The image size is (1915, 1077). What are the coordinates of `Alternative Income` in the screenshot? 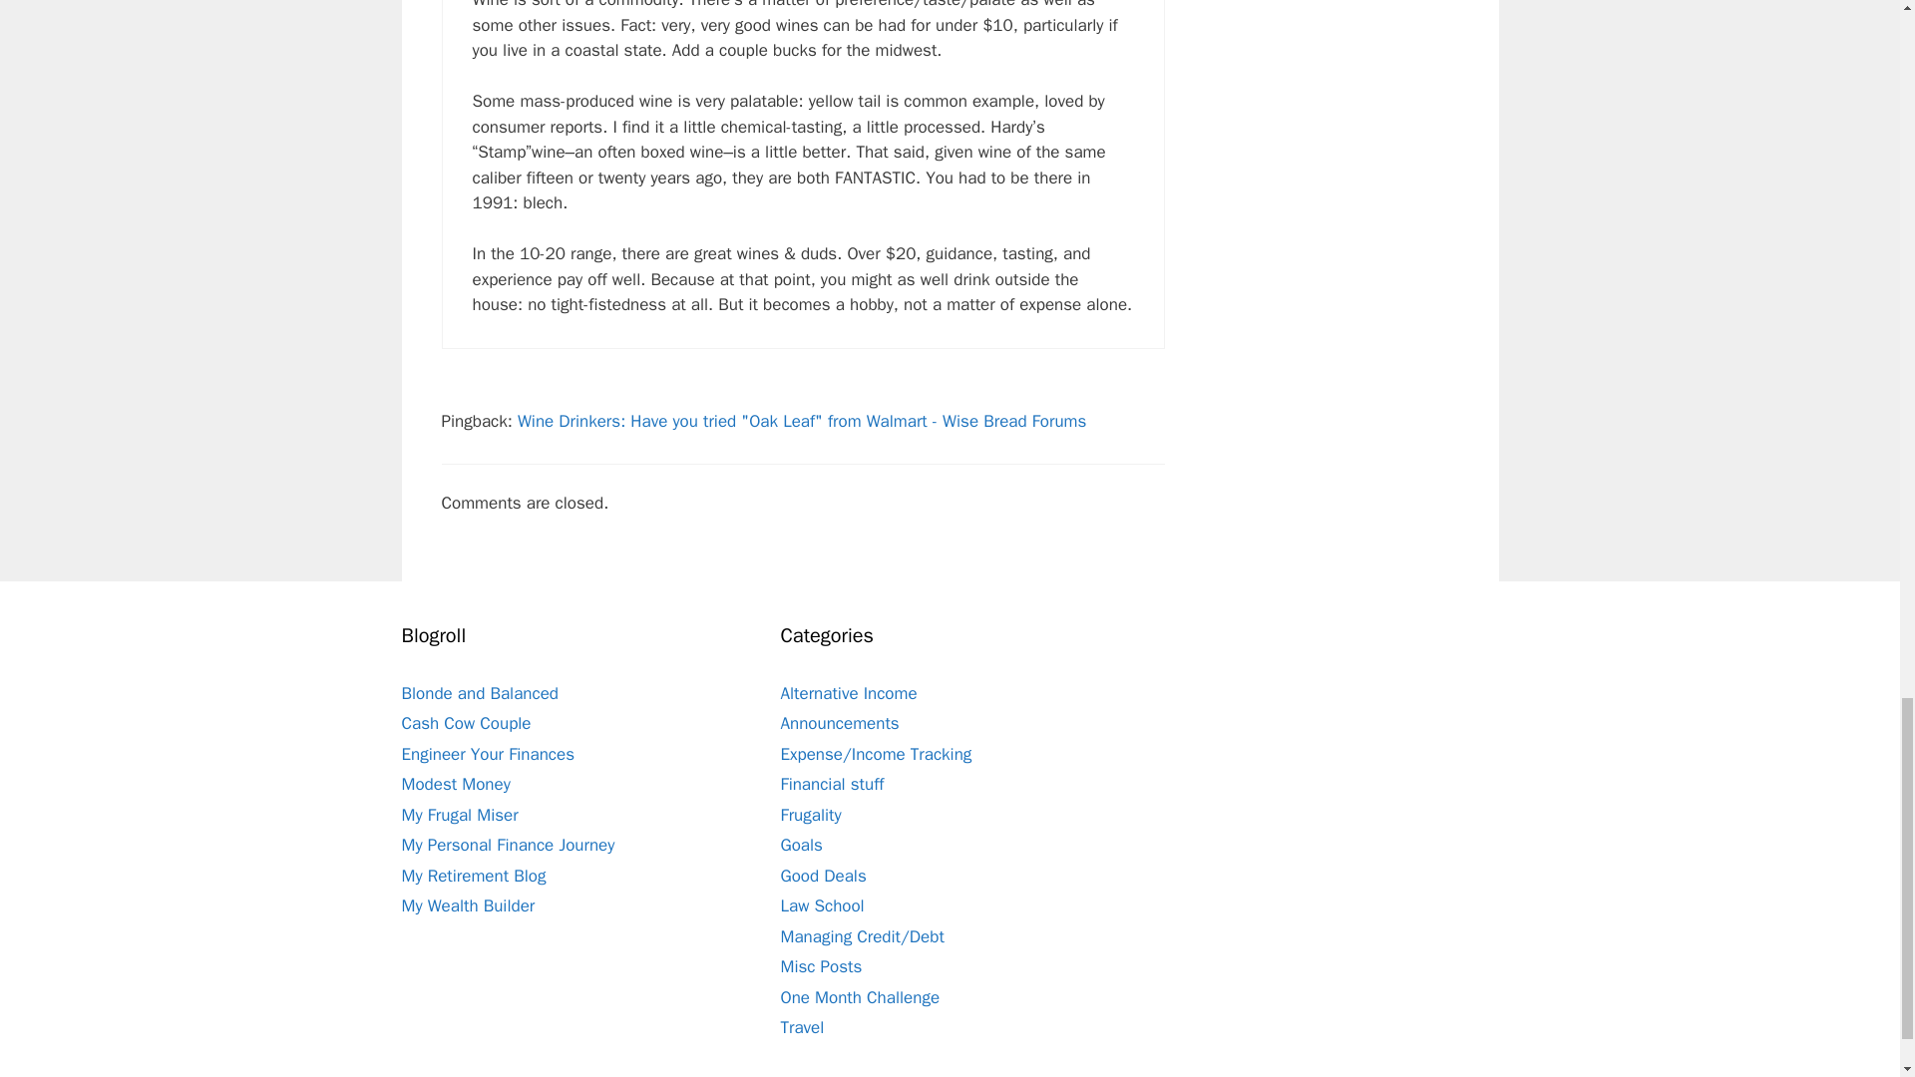 It's located at (848, 693).